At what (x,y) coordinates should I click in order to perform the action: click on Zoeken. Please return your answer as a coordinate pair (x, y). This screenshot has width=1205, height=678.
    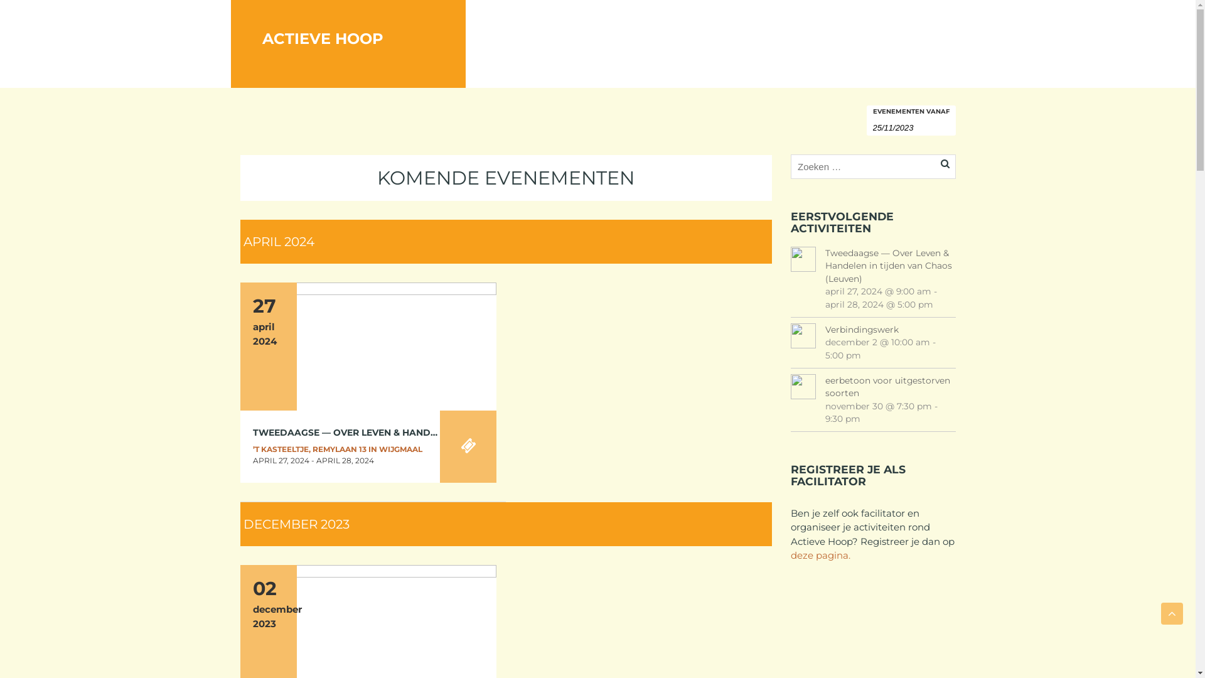
    Looking at the image, I should click on (21, 8).